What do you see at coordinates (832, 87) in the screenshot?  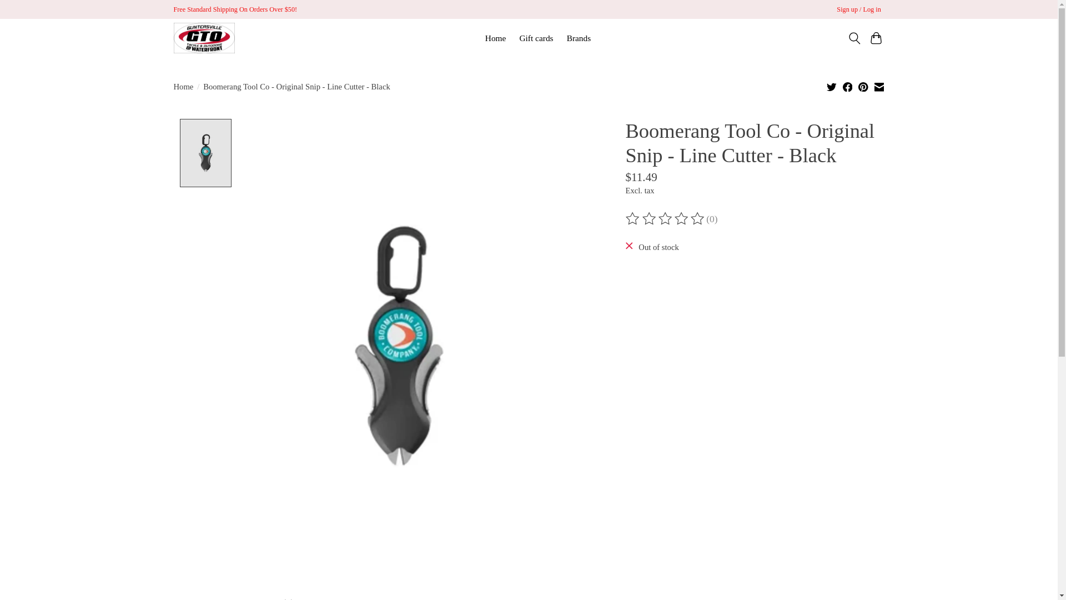 I see `Share on Twitter` at bounding box center [832, 87].